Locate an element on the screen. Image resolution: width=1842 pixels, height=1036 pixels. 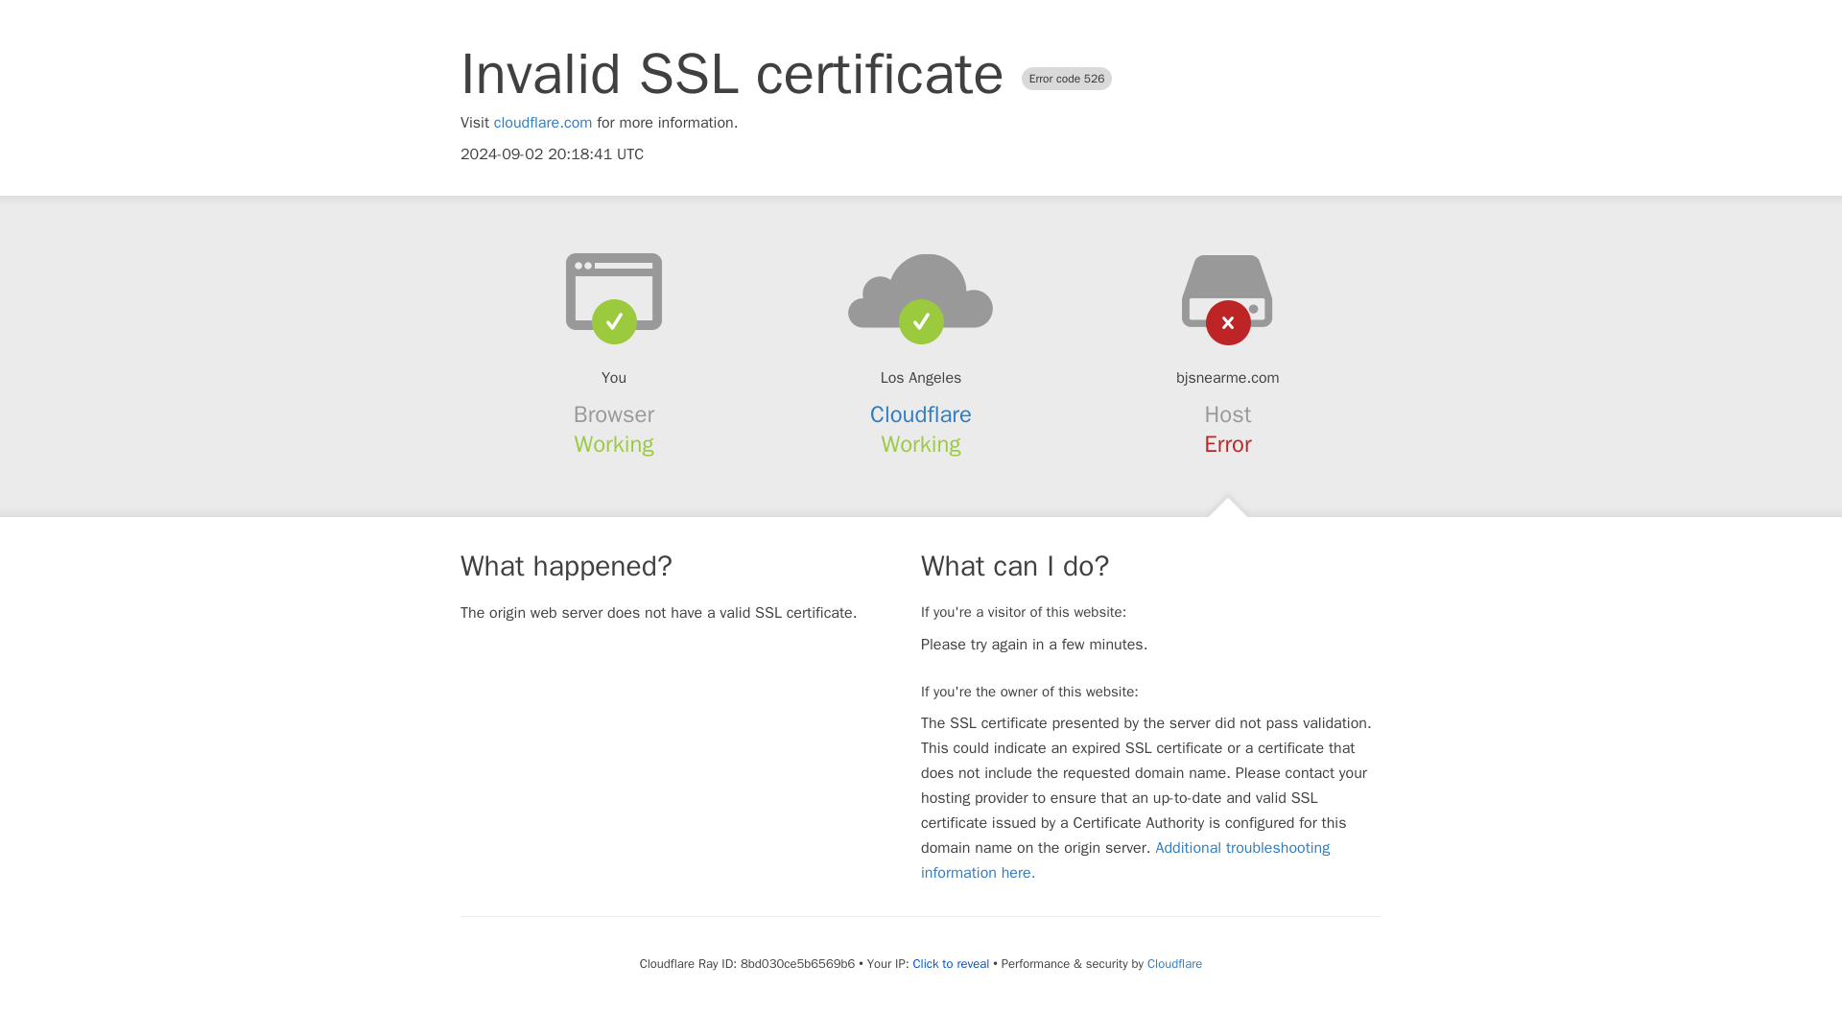
cloudflare.com is located at coordinates (543, 123).